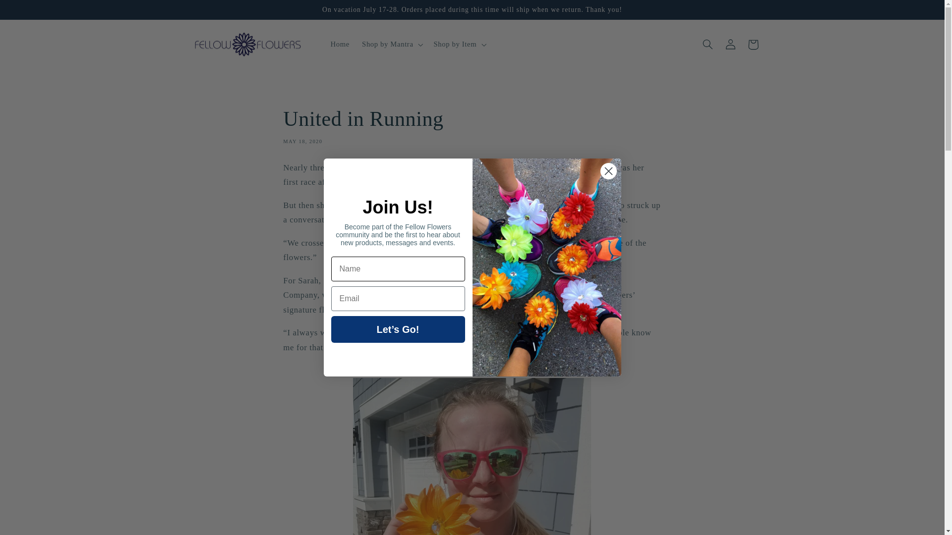 This screenshot has width=952, height=535. I want to click on Close dialog 1, so click(608, 171).